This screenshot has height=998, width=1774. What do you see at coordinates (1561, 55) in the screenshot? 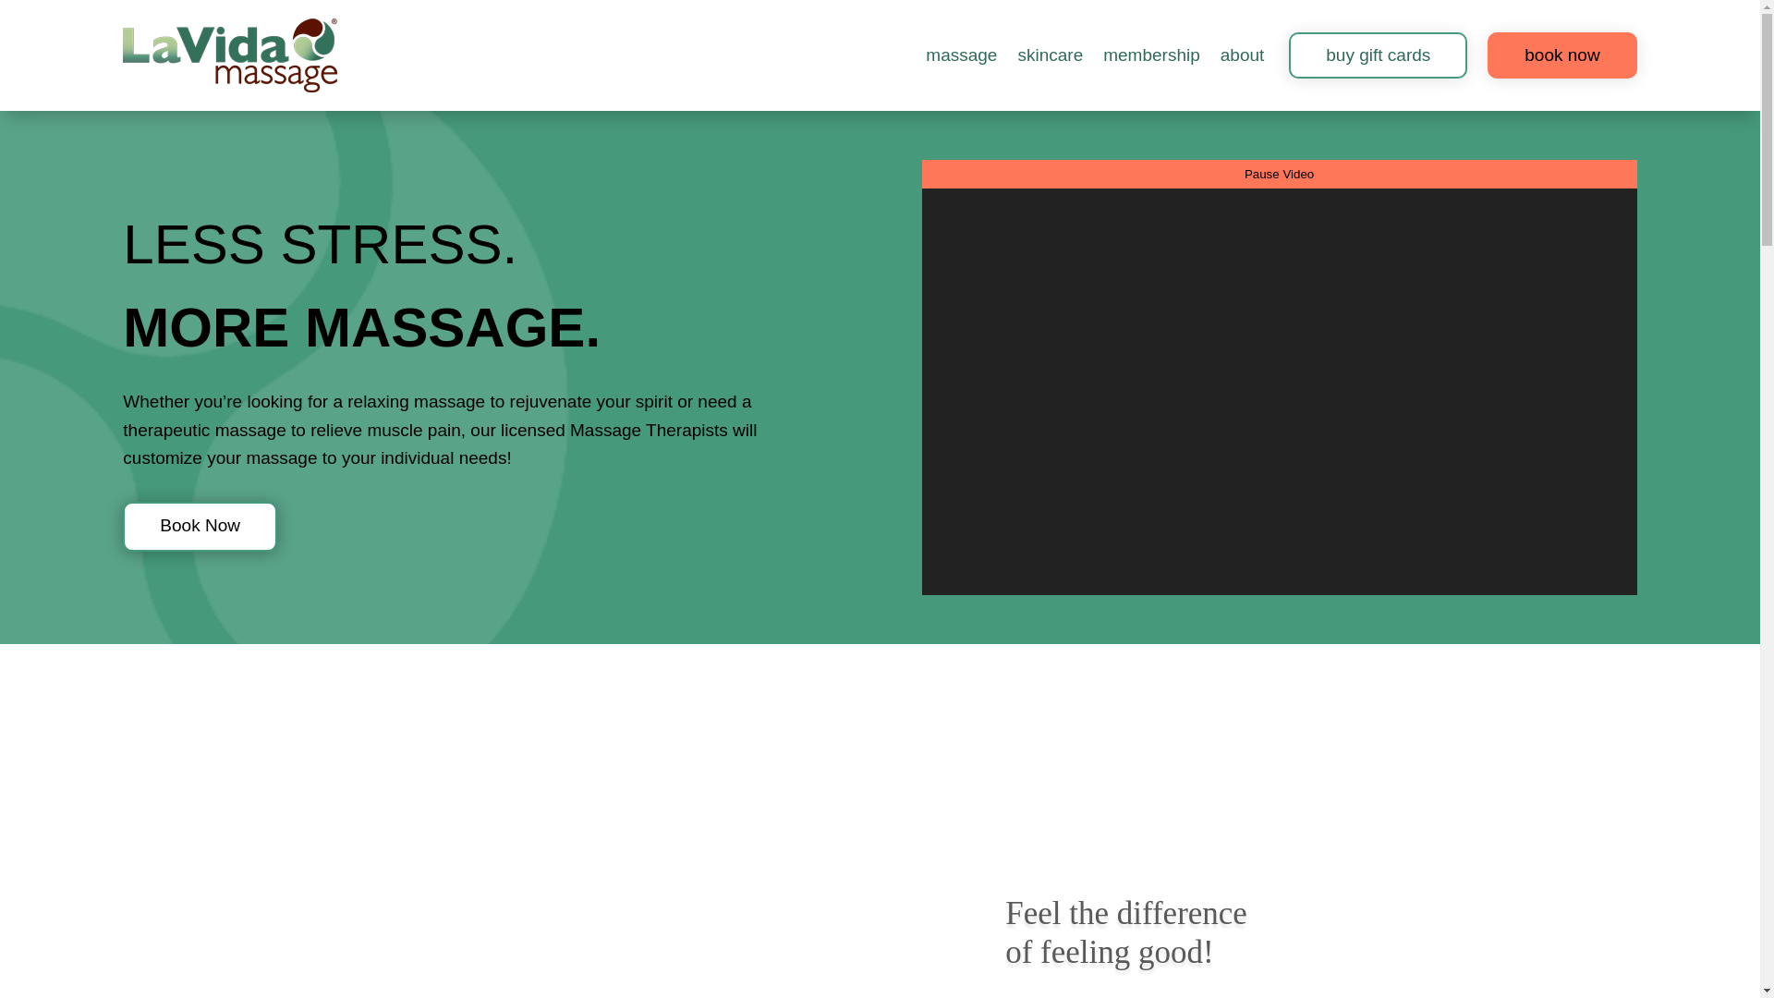
I see `book now` at bounding box center [1561, 55].